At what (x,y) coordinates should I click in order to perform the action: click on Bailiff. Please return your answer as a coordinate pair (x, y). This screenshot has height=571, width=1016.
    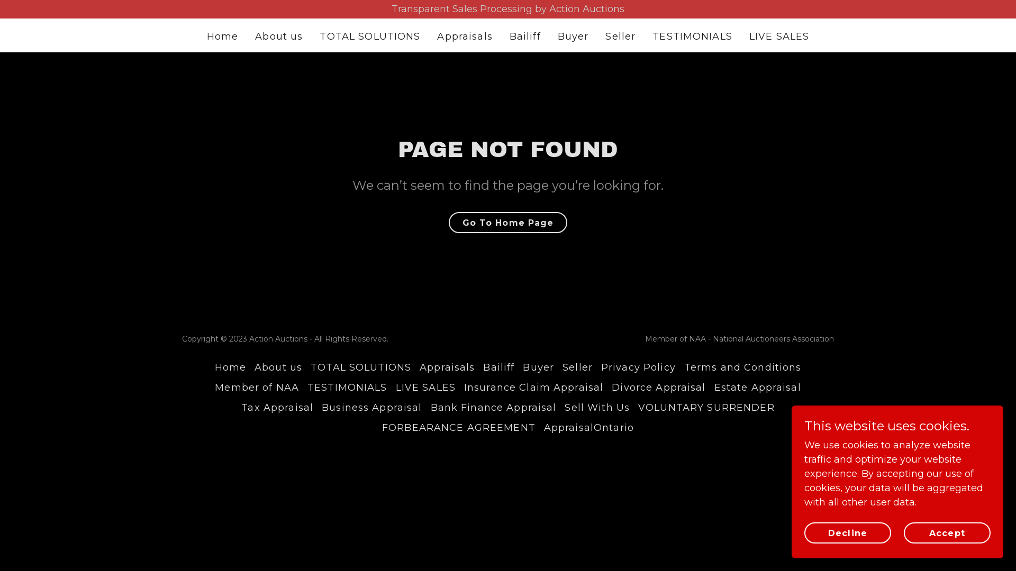
    Looking at the image, I should click on (525, 37).